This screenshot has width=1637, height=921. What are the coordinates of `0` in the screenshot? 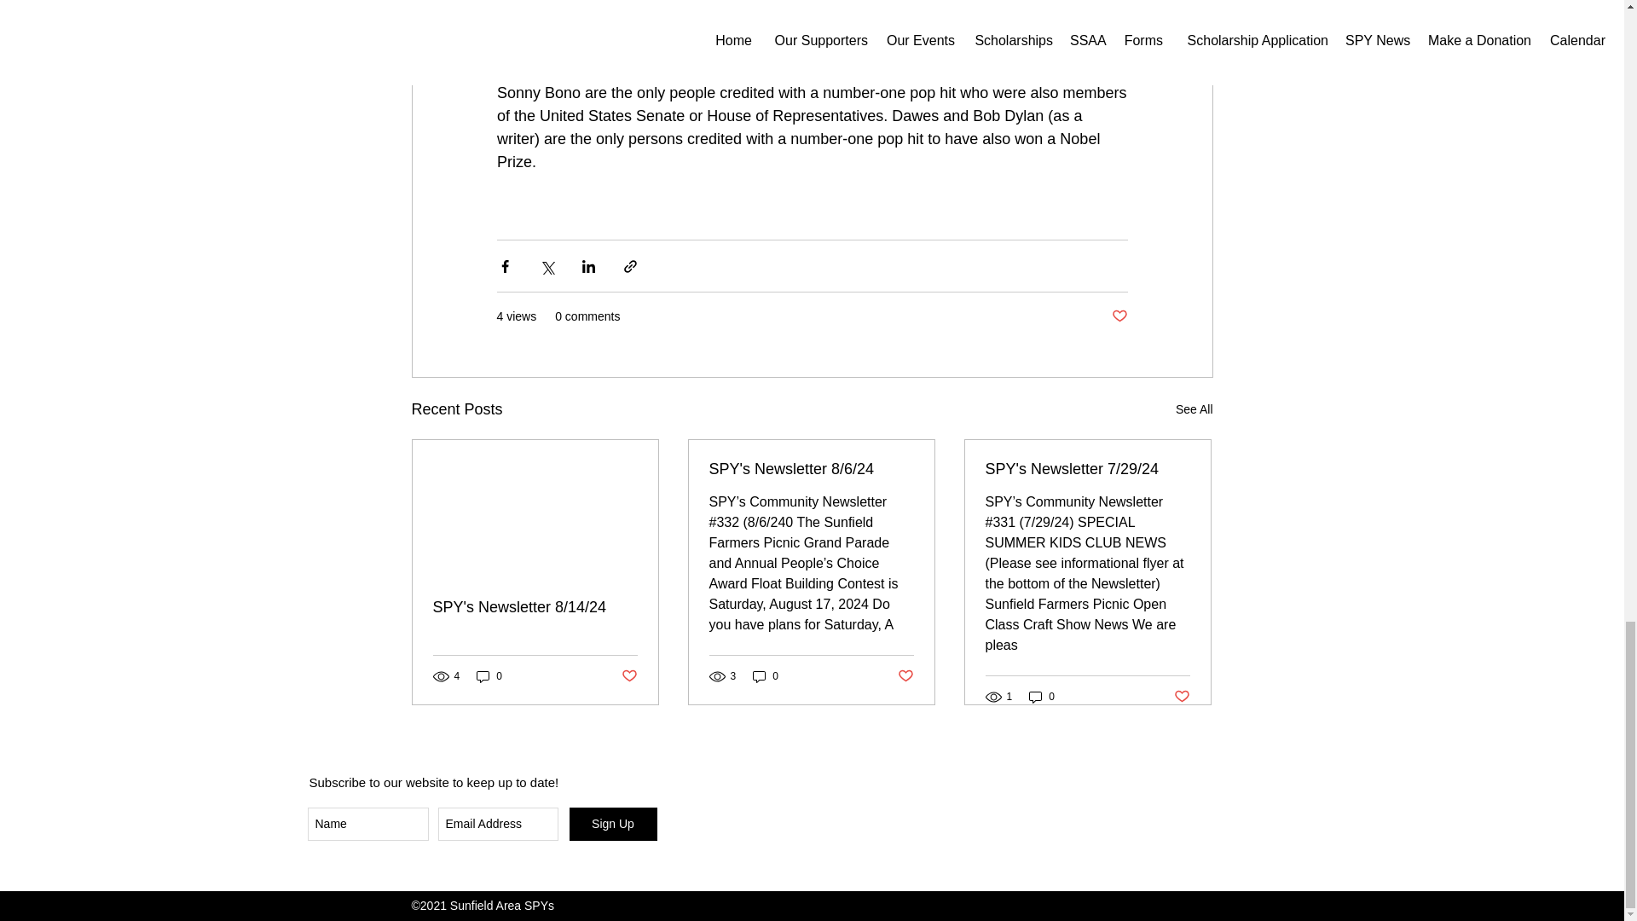 It's located at (489, 677).